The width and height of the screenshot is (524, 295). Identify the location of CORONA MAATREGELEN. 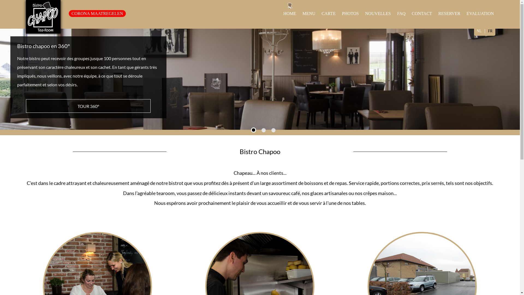
(97, 14).